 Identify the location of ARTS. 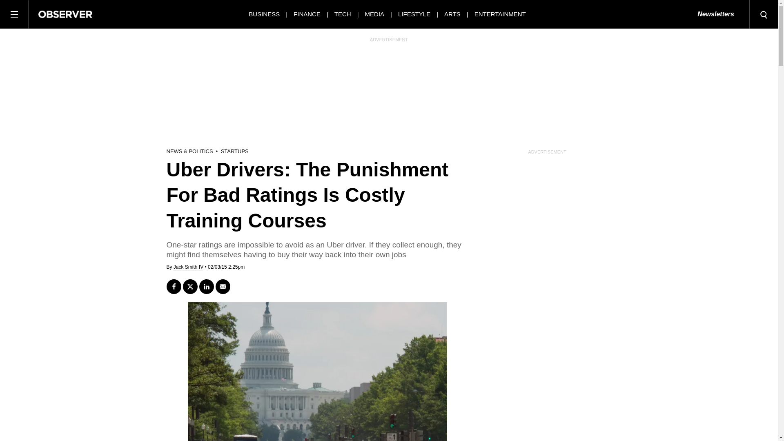
(452, 14).